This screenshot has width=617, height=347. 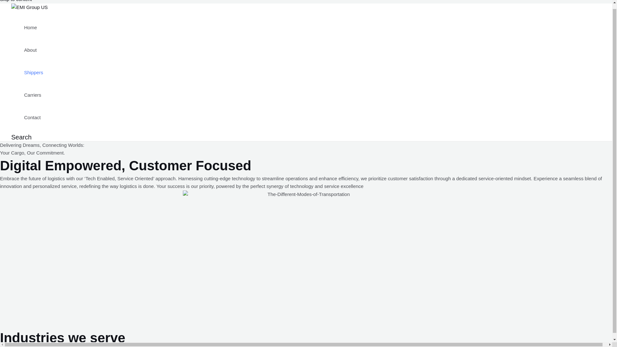 What do you see at coordinates (33, 95) in the screenshot?
I see `Carriers` at bounding box center [33, 95].